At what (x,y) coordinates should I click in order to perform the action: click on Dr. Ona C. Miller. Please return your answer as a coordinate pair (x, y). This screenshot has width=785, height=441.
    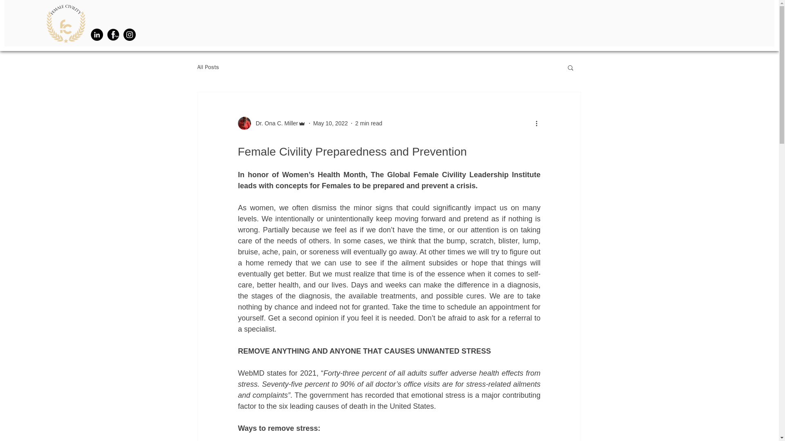
    Looking at the image, I should click on (271, 123).